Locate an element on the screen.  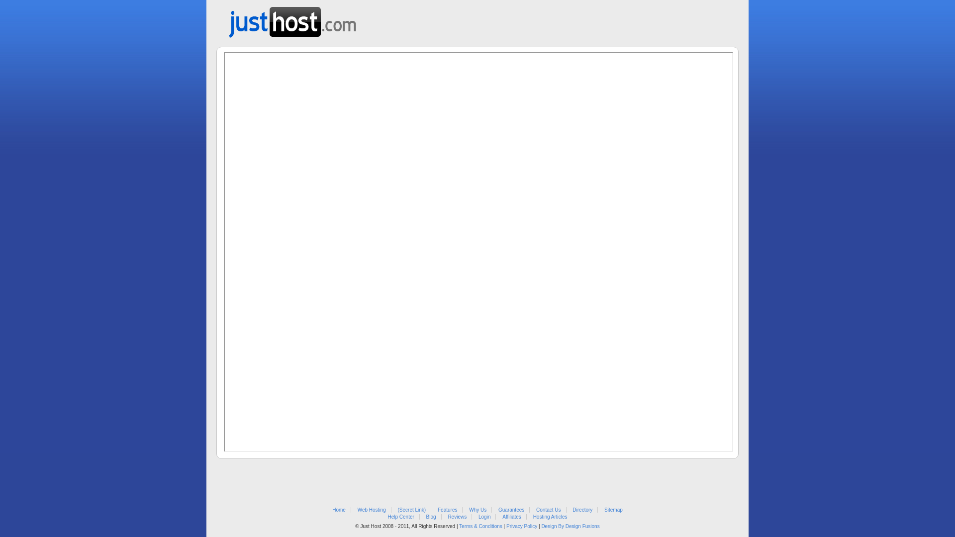
(Secret Link) is located at coordinates (412, 510).